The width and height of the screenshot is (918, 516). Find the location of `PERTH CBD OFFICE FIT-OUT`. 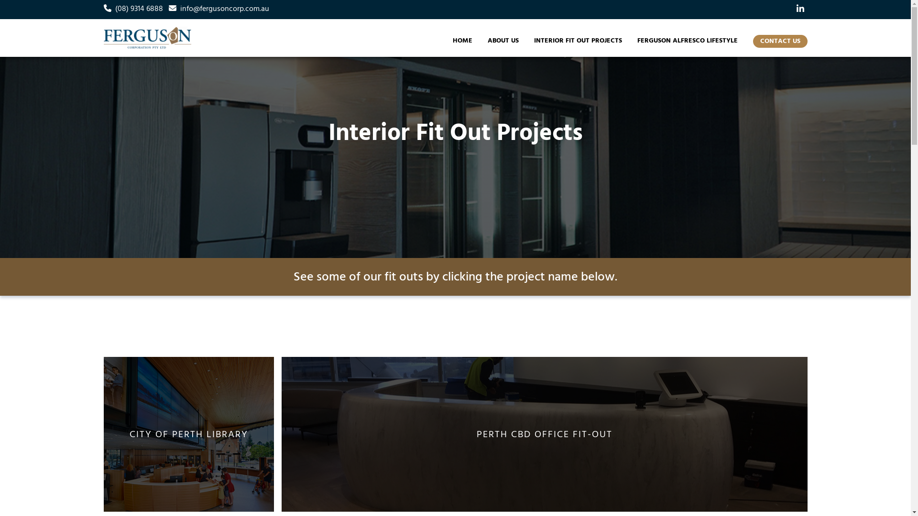

PERTH CBD OFFICE FIT-OUT is located at coordinates (544, 434).